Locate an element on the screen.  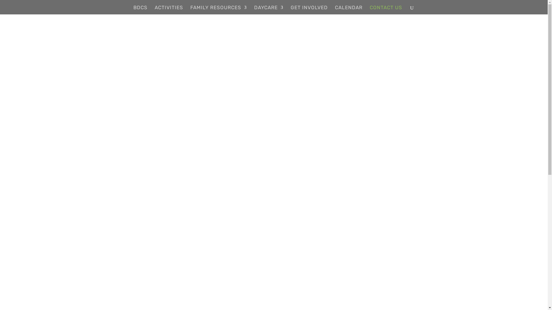
FAMILY RESOURCES is located at coordinates (218, 10).